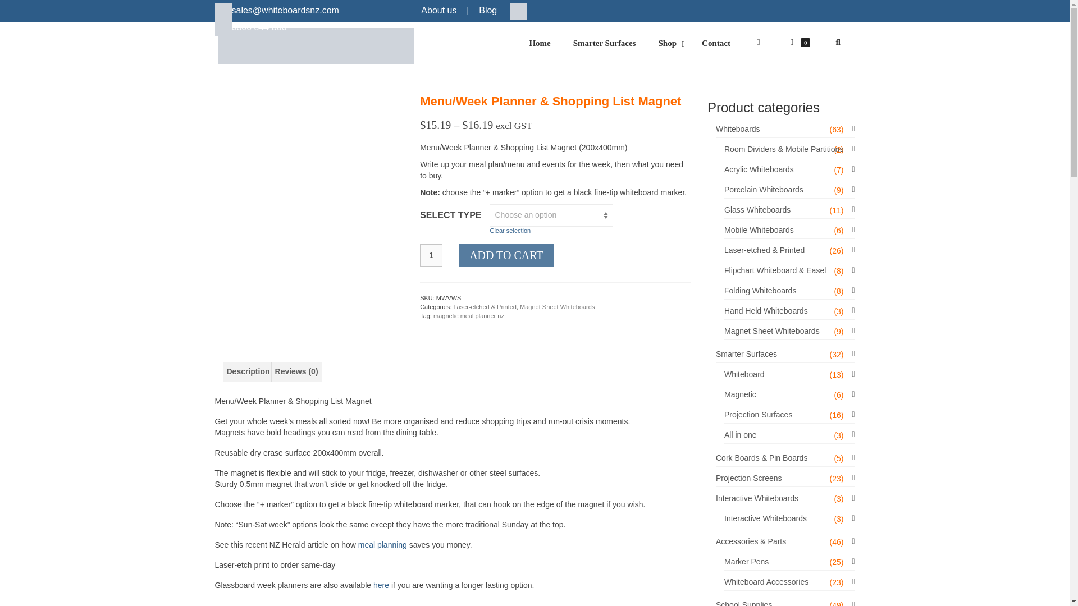 The width and height of the screenshot is (1078, 606). Describe the element at coordinates (539, 44) in the screenshot. I see `Whiteboards NZ` at that location.